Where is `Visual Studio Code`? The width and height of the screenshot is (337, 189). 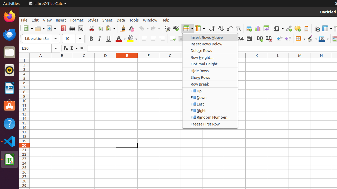 Visual Studio Code is located at coordinates (9, 141).